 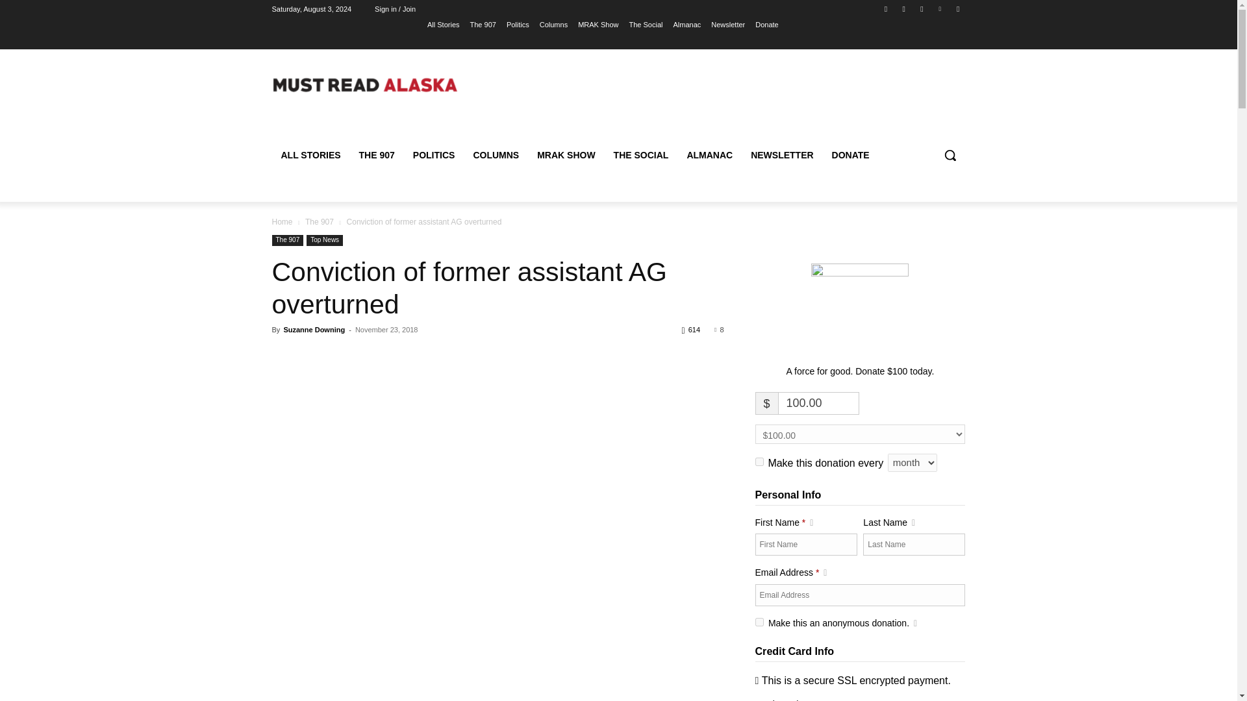 What do you see at coordinates (642, 154) in the screenshot?
I see `THE SOCIAL` at bounding box center [642, 154].